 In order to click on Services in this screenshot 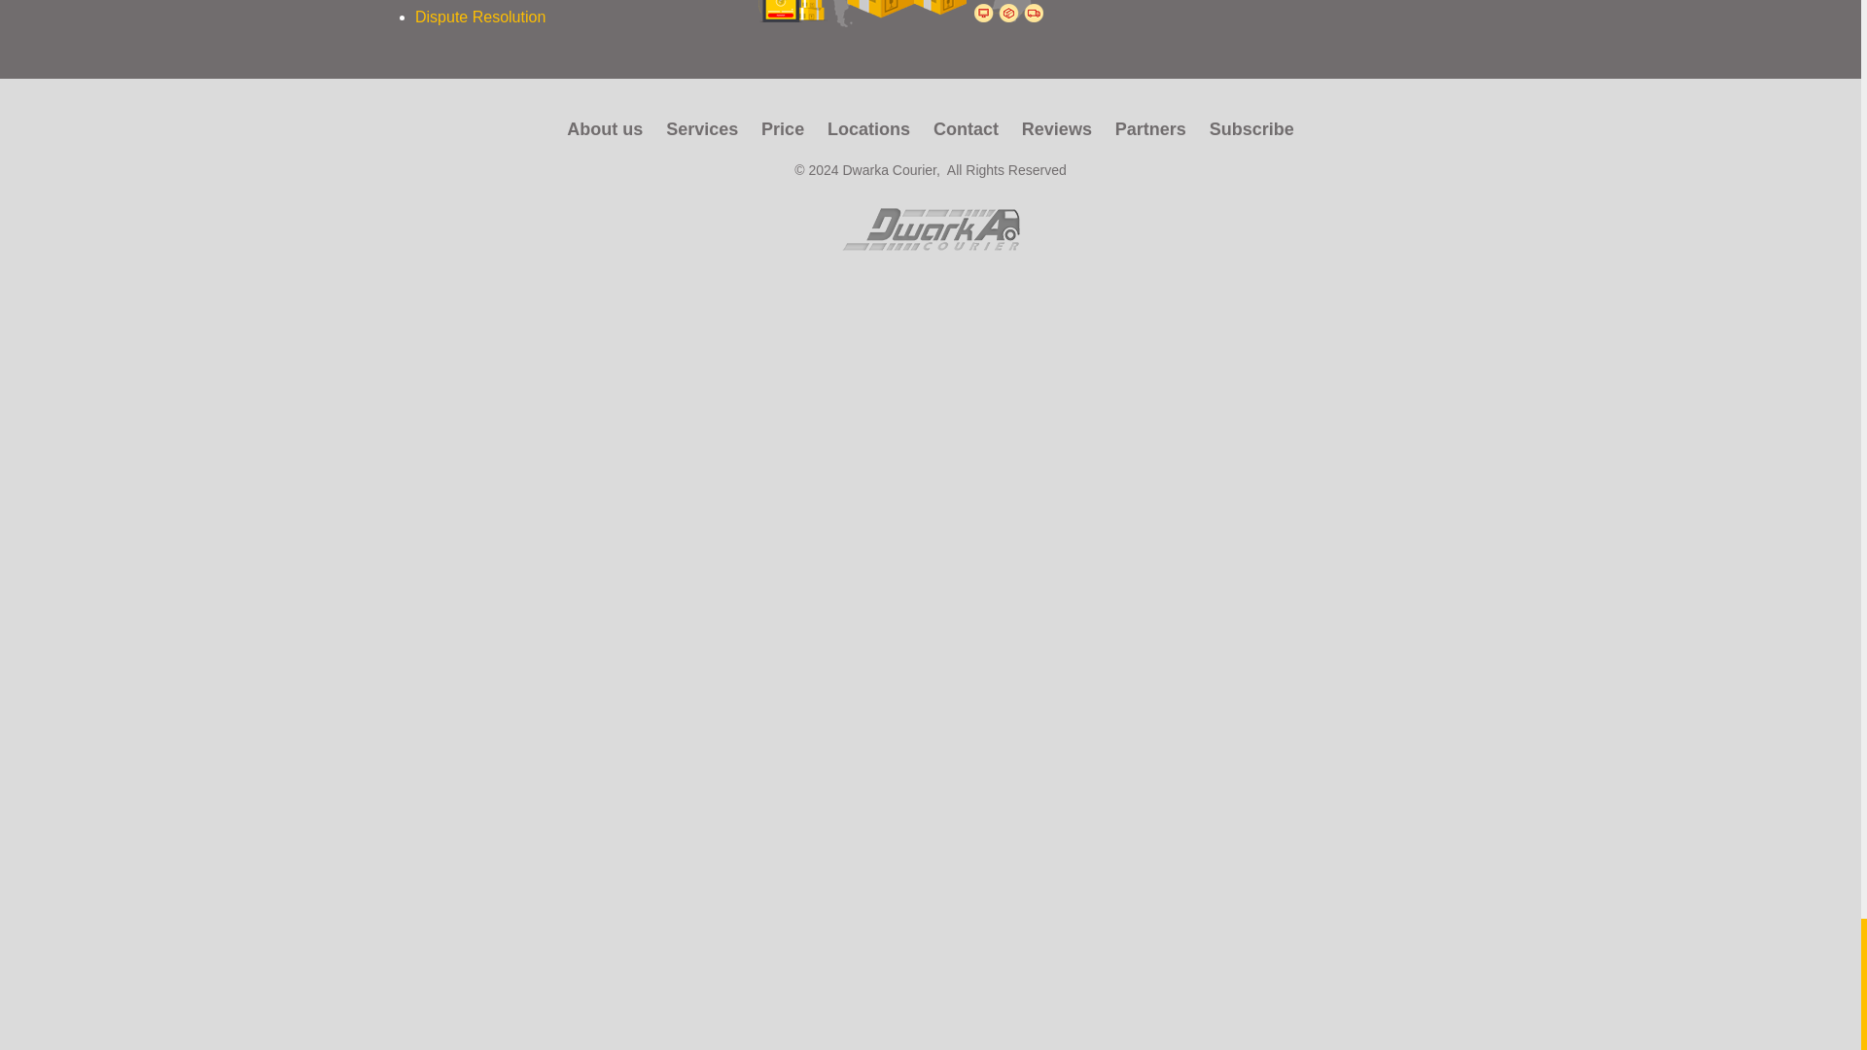, I will do `click(702, 128)`.